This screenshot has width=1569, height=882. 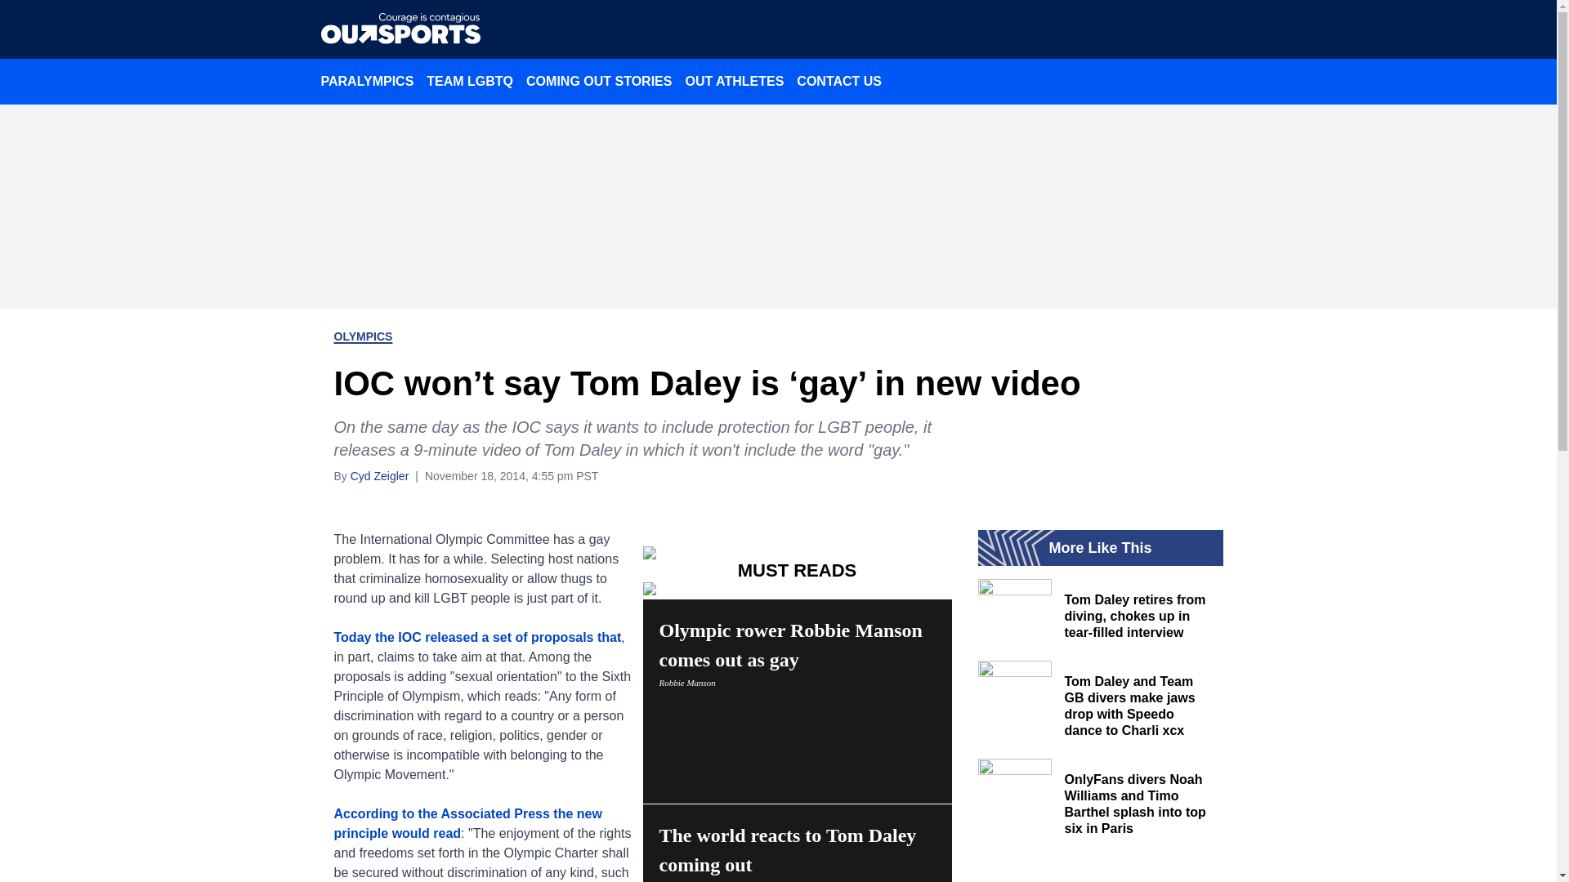 I want to click on COMING OUT STORIES, so click(x=367, y=81).